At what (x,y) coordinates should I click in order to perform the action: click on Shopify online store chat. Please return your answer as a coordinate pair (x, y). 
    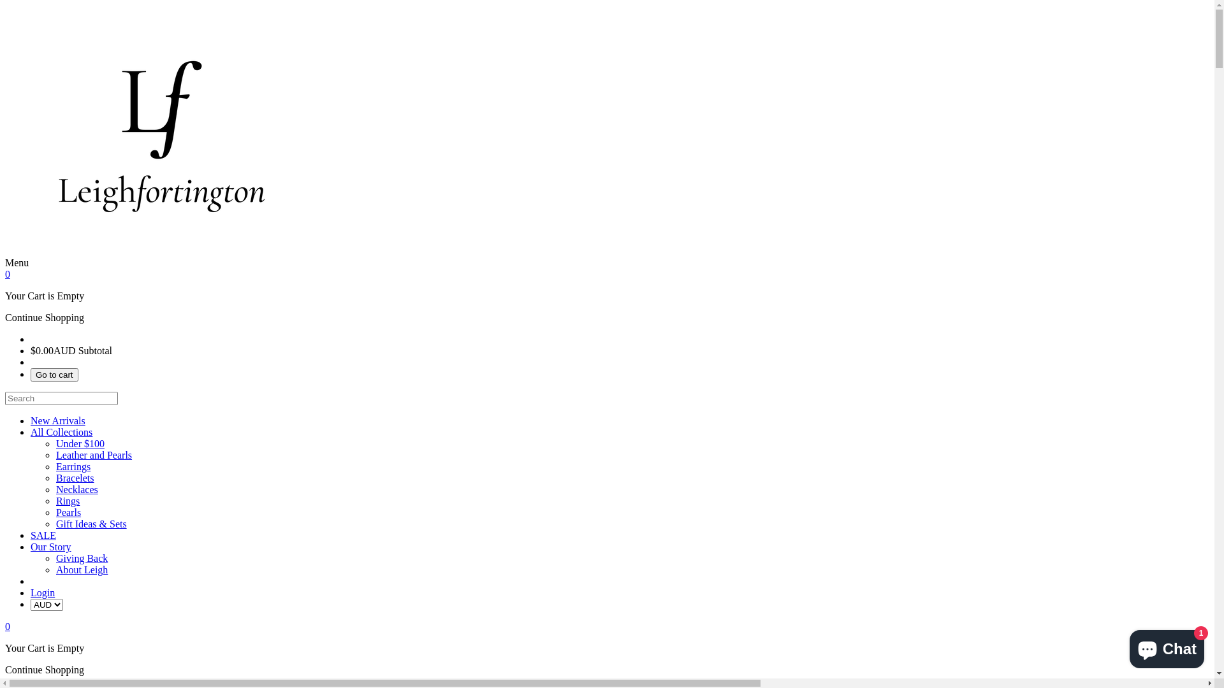
    Looking at the image, I should click on (1167, 647).